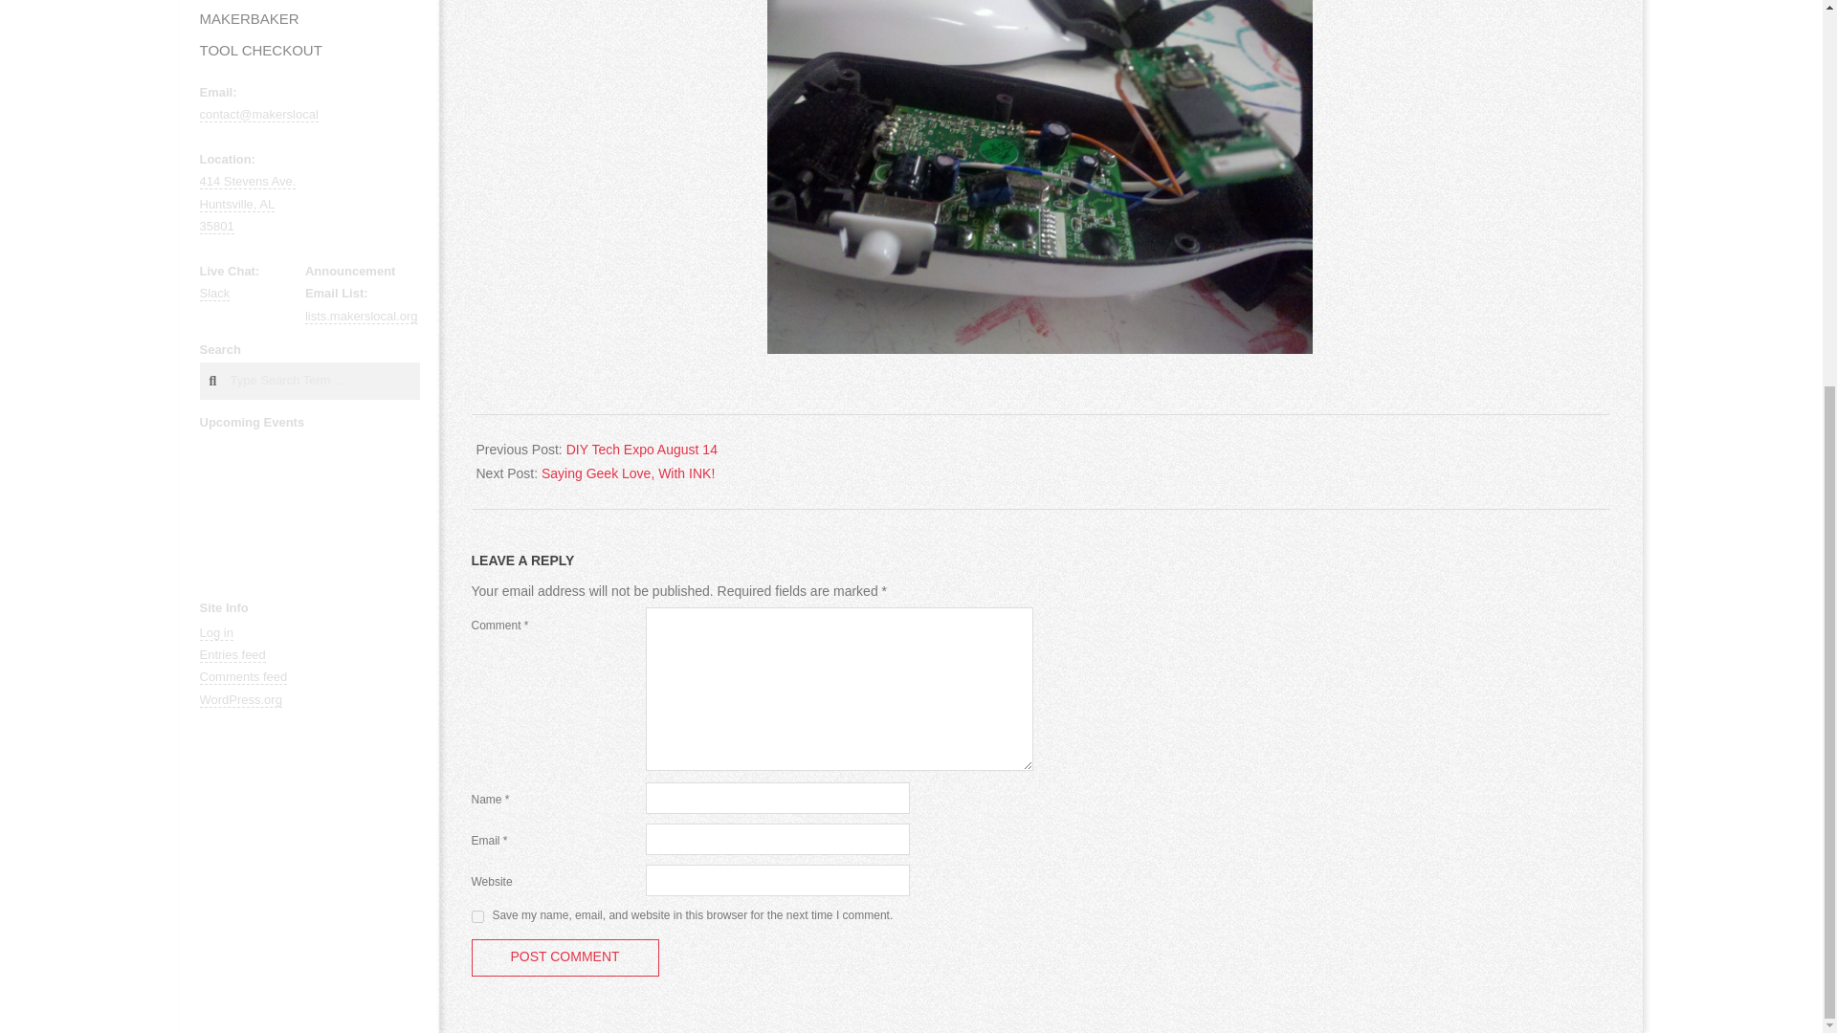  What do you see at coordinates (239, 699) in the screenshot?
I see `WordPress.org` at bounding box center [239, 699].